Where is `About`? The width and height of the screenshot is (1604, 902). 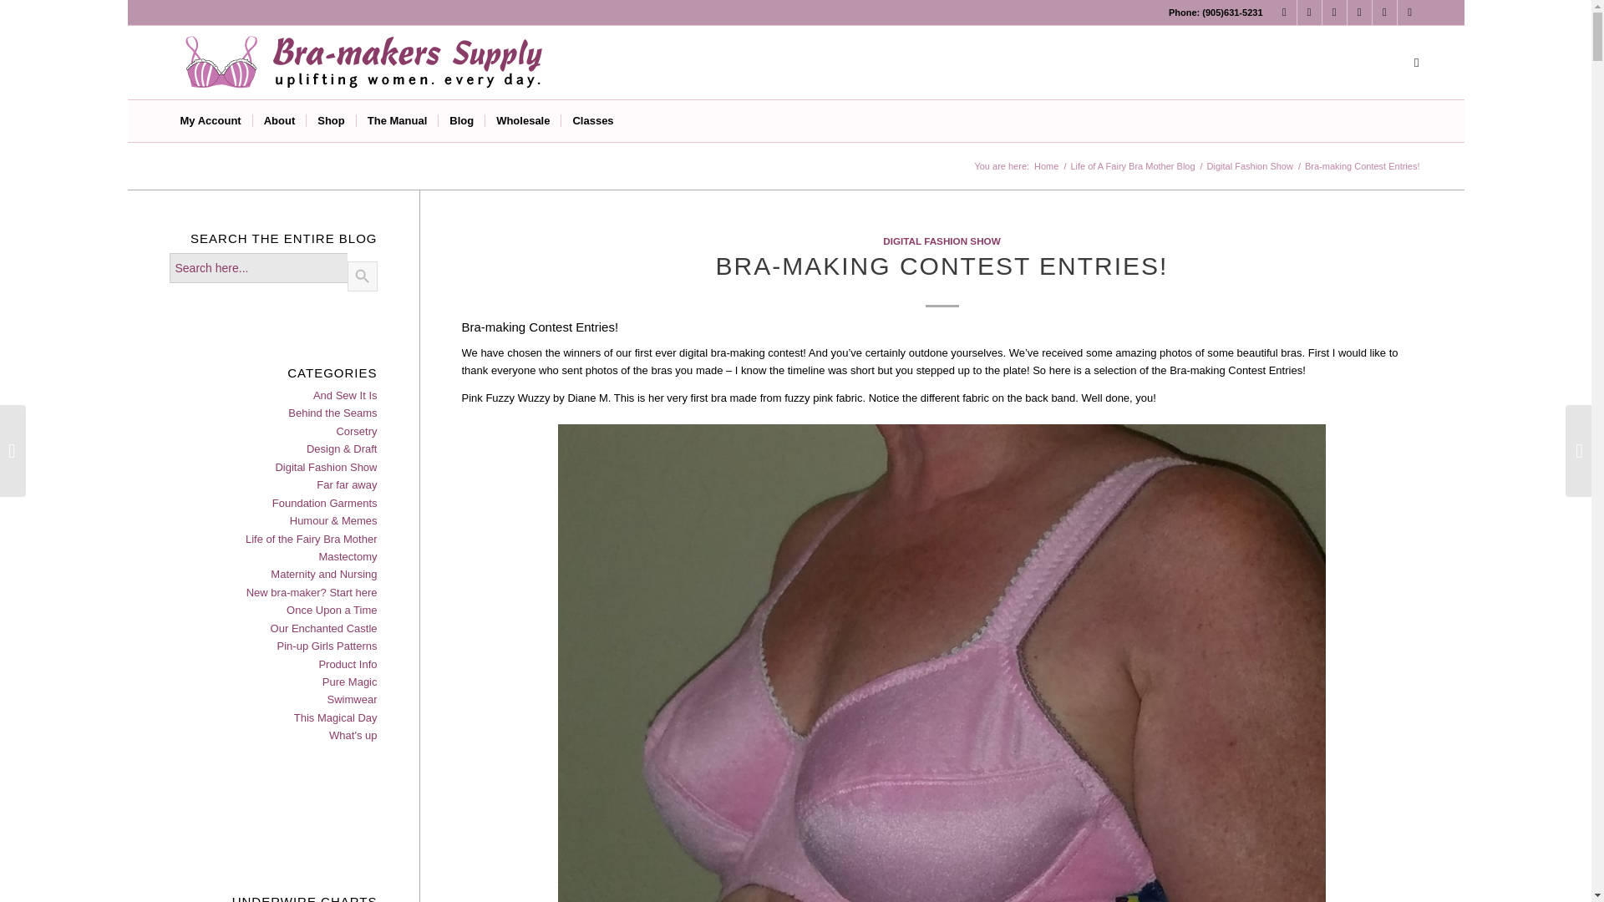
About is located at coordinates (279, 120).